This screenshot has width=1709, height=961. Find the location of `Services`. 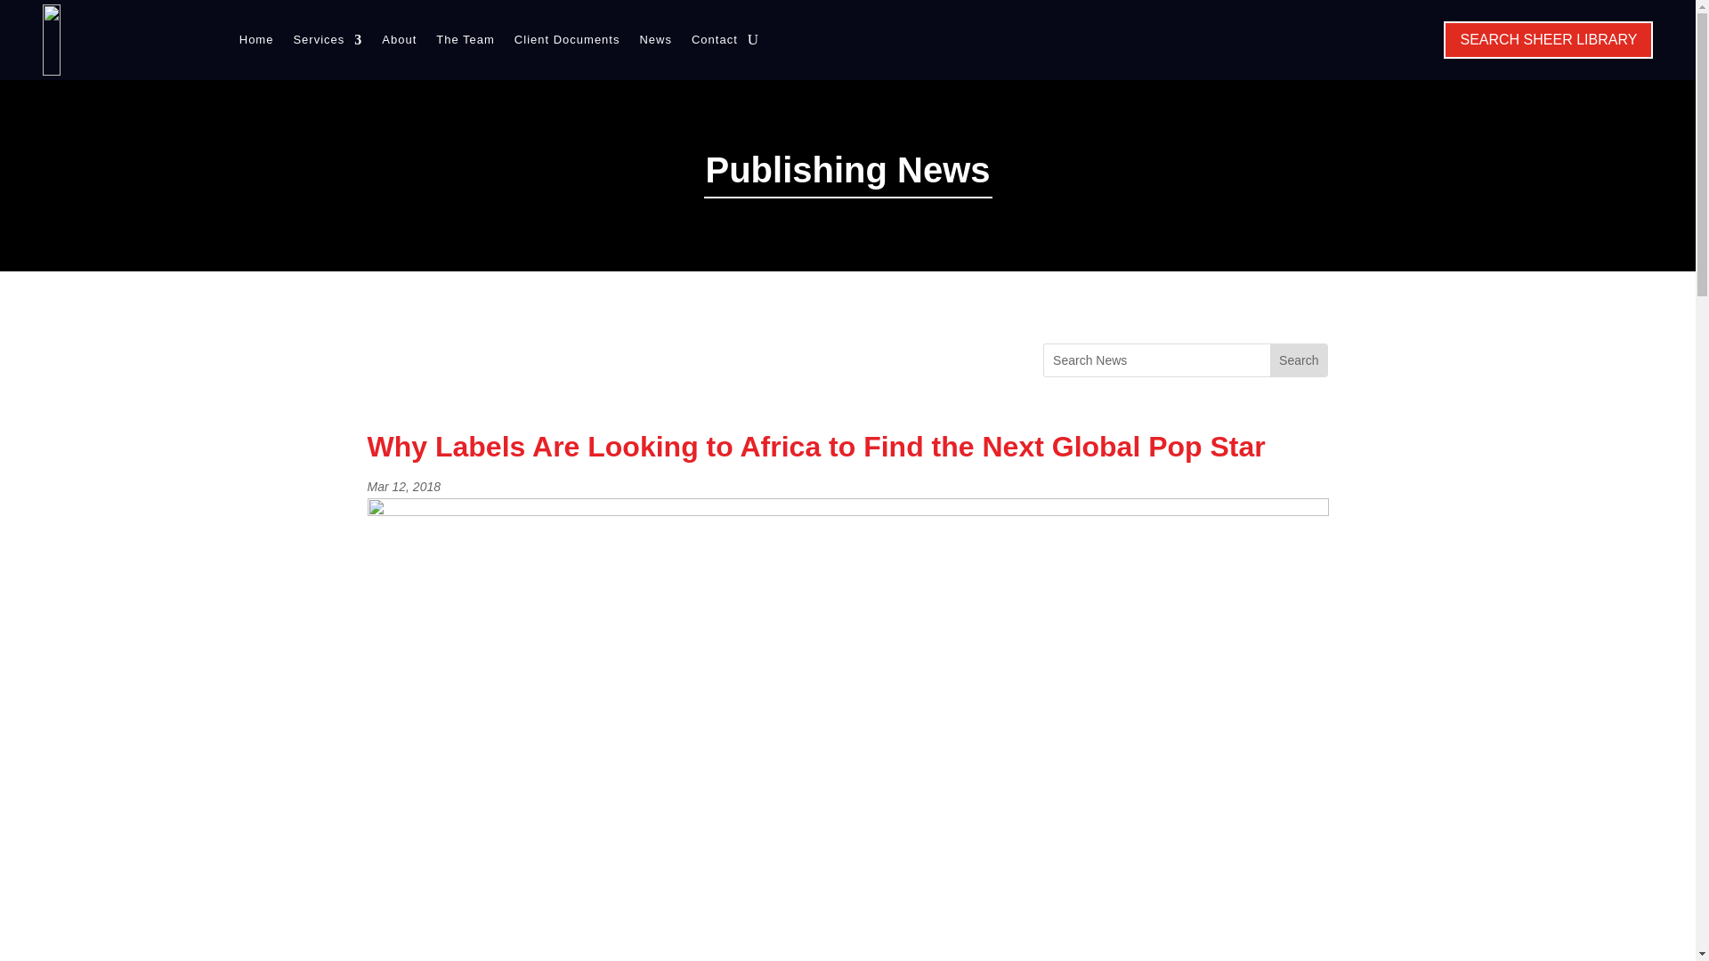

Services is located at coordinates (328, 40).